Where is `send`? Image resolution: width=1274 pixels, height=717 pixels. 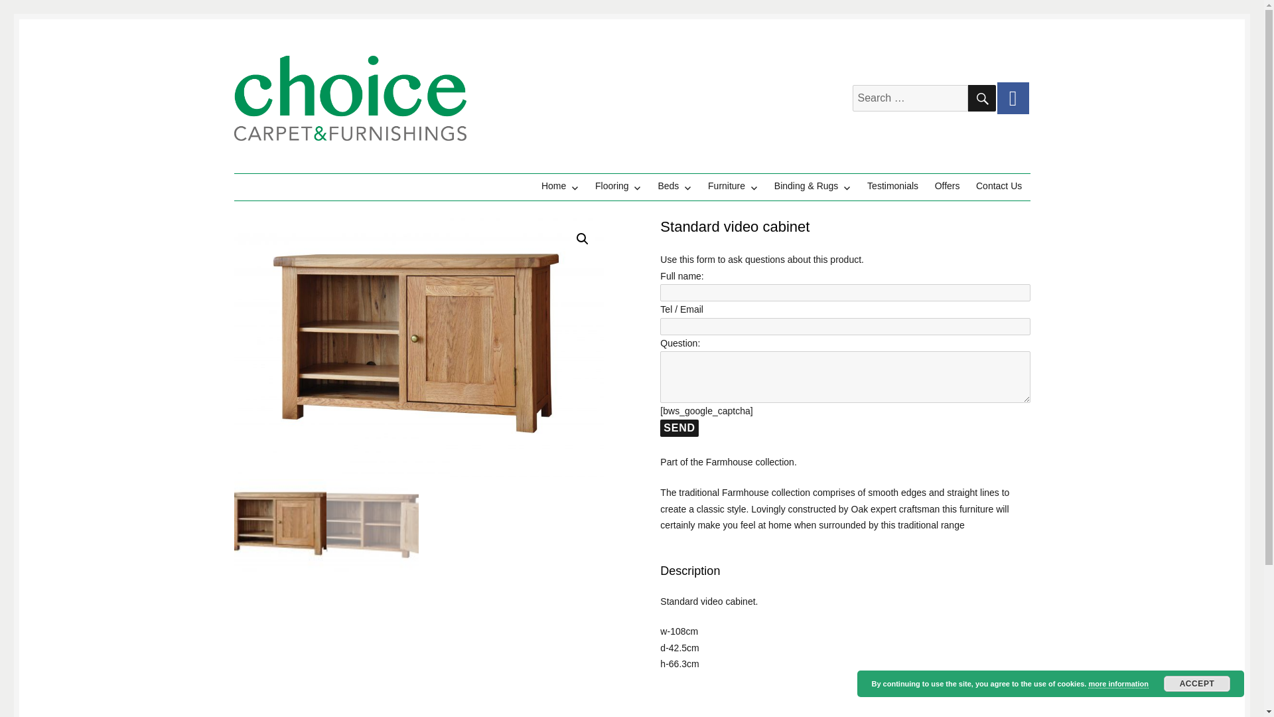
send is located at coordinates (679, 428).